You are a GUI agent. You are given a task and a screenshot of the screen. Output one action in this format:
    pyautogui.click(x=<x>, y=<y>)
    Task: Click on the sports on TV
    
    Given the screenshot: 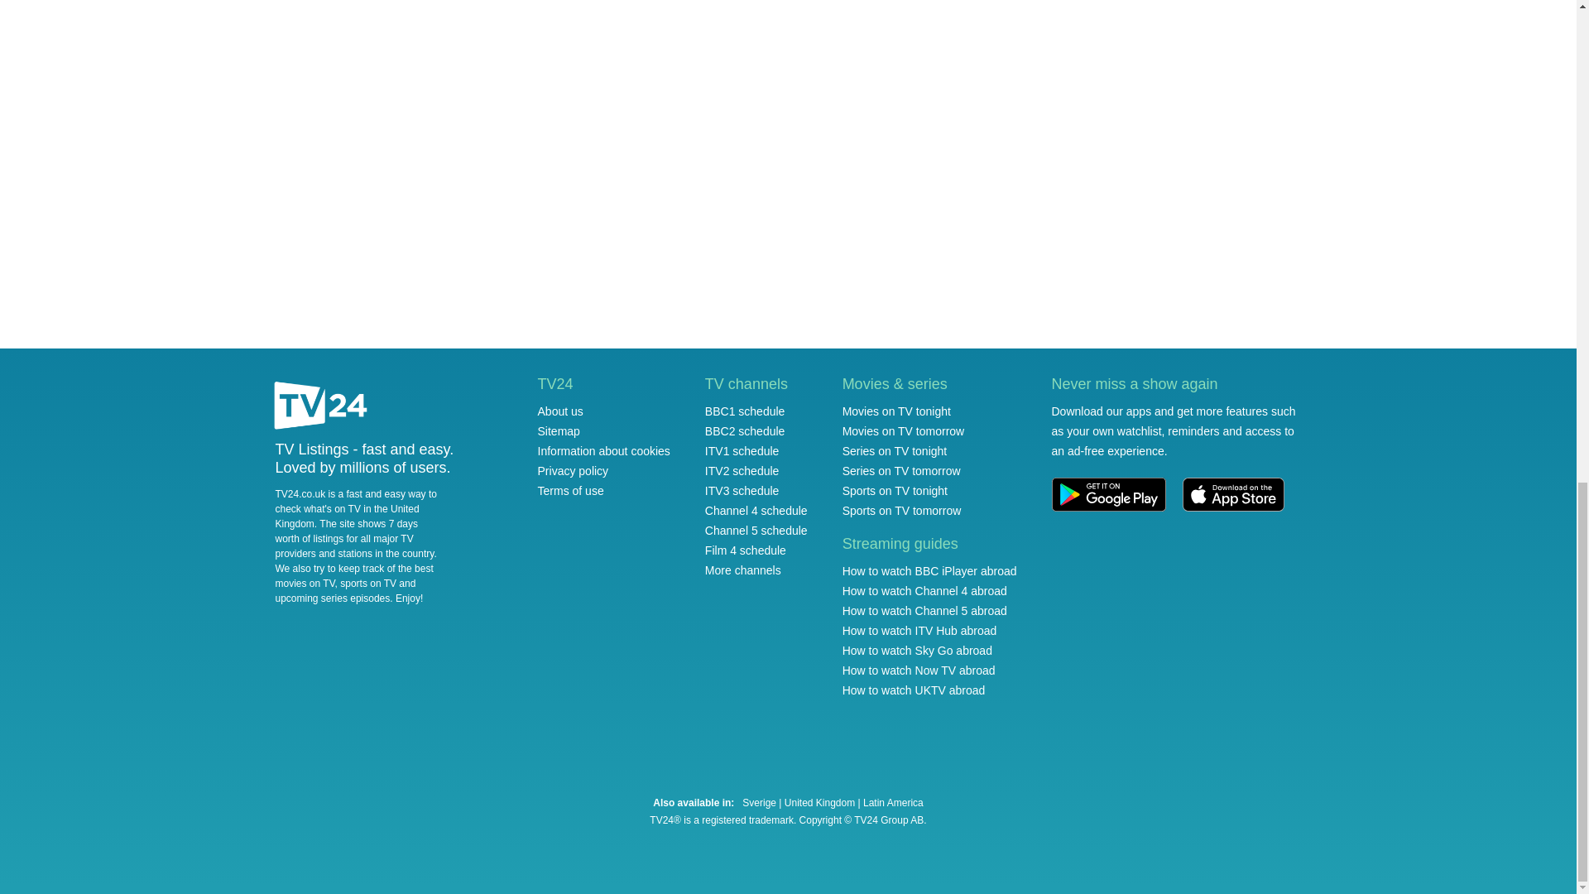 What is the action you would take?
    pyautogui.click(x=367, y=583)
    